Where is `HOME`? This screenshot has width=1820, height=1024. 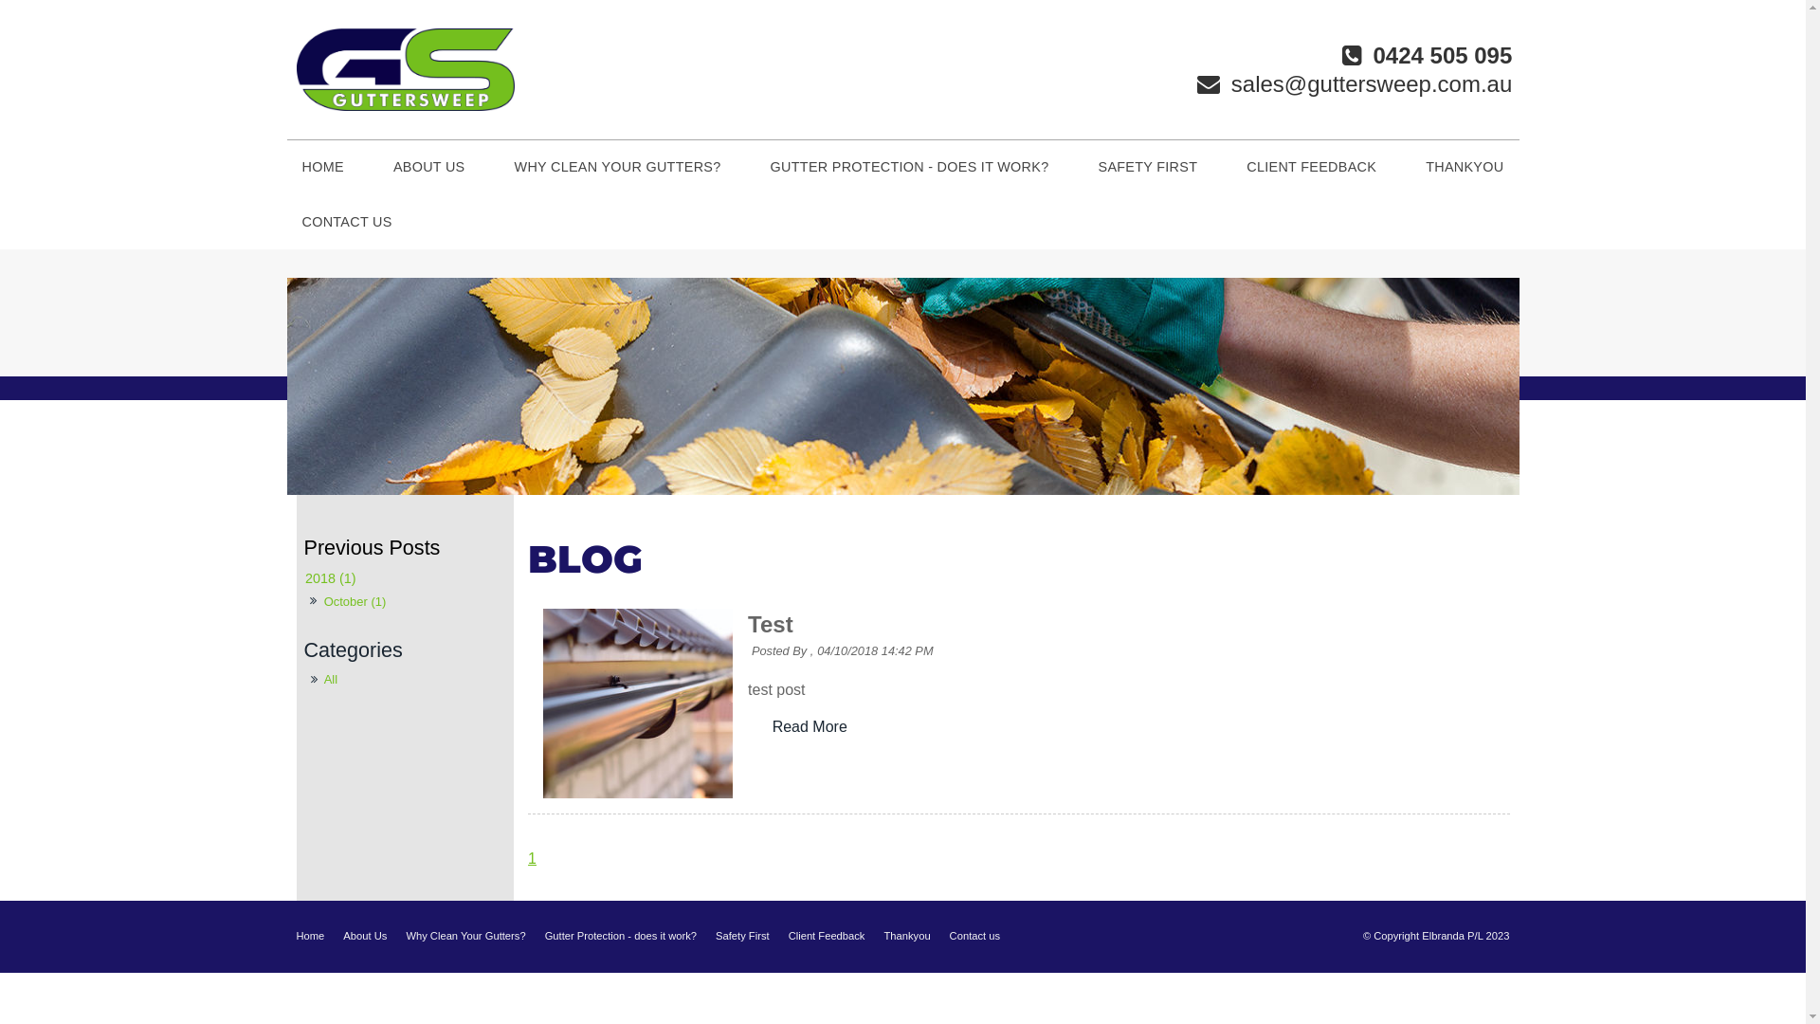 HOME is located at coordinates (322, 168).